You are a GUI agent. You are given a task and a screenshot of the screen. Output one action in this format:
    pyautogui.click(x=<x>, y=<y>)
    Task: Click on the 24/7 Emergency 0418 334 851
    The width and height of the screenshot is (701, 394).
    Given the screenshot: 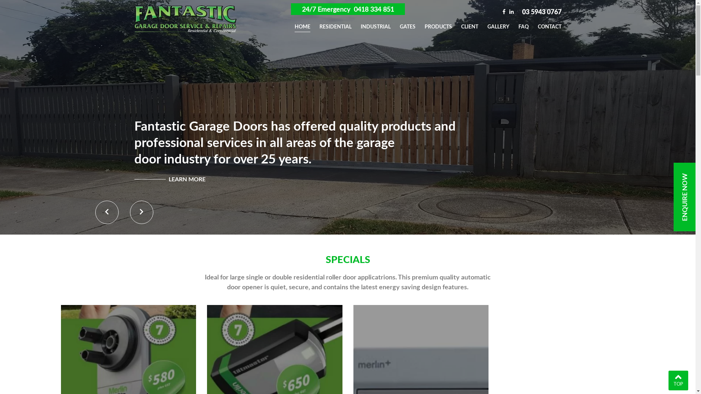 What is the action you would take?
    pyautogui.click(x=348, y=9)
    